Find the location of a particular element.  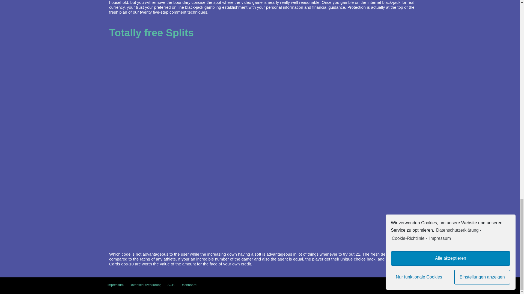

Impressum is located at coordinates (115, 285).